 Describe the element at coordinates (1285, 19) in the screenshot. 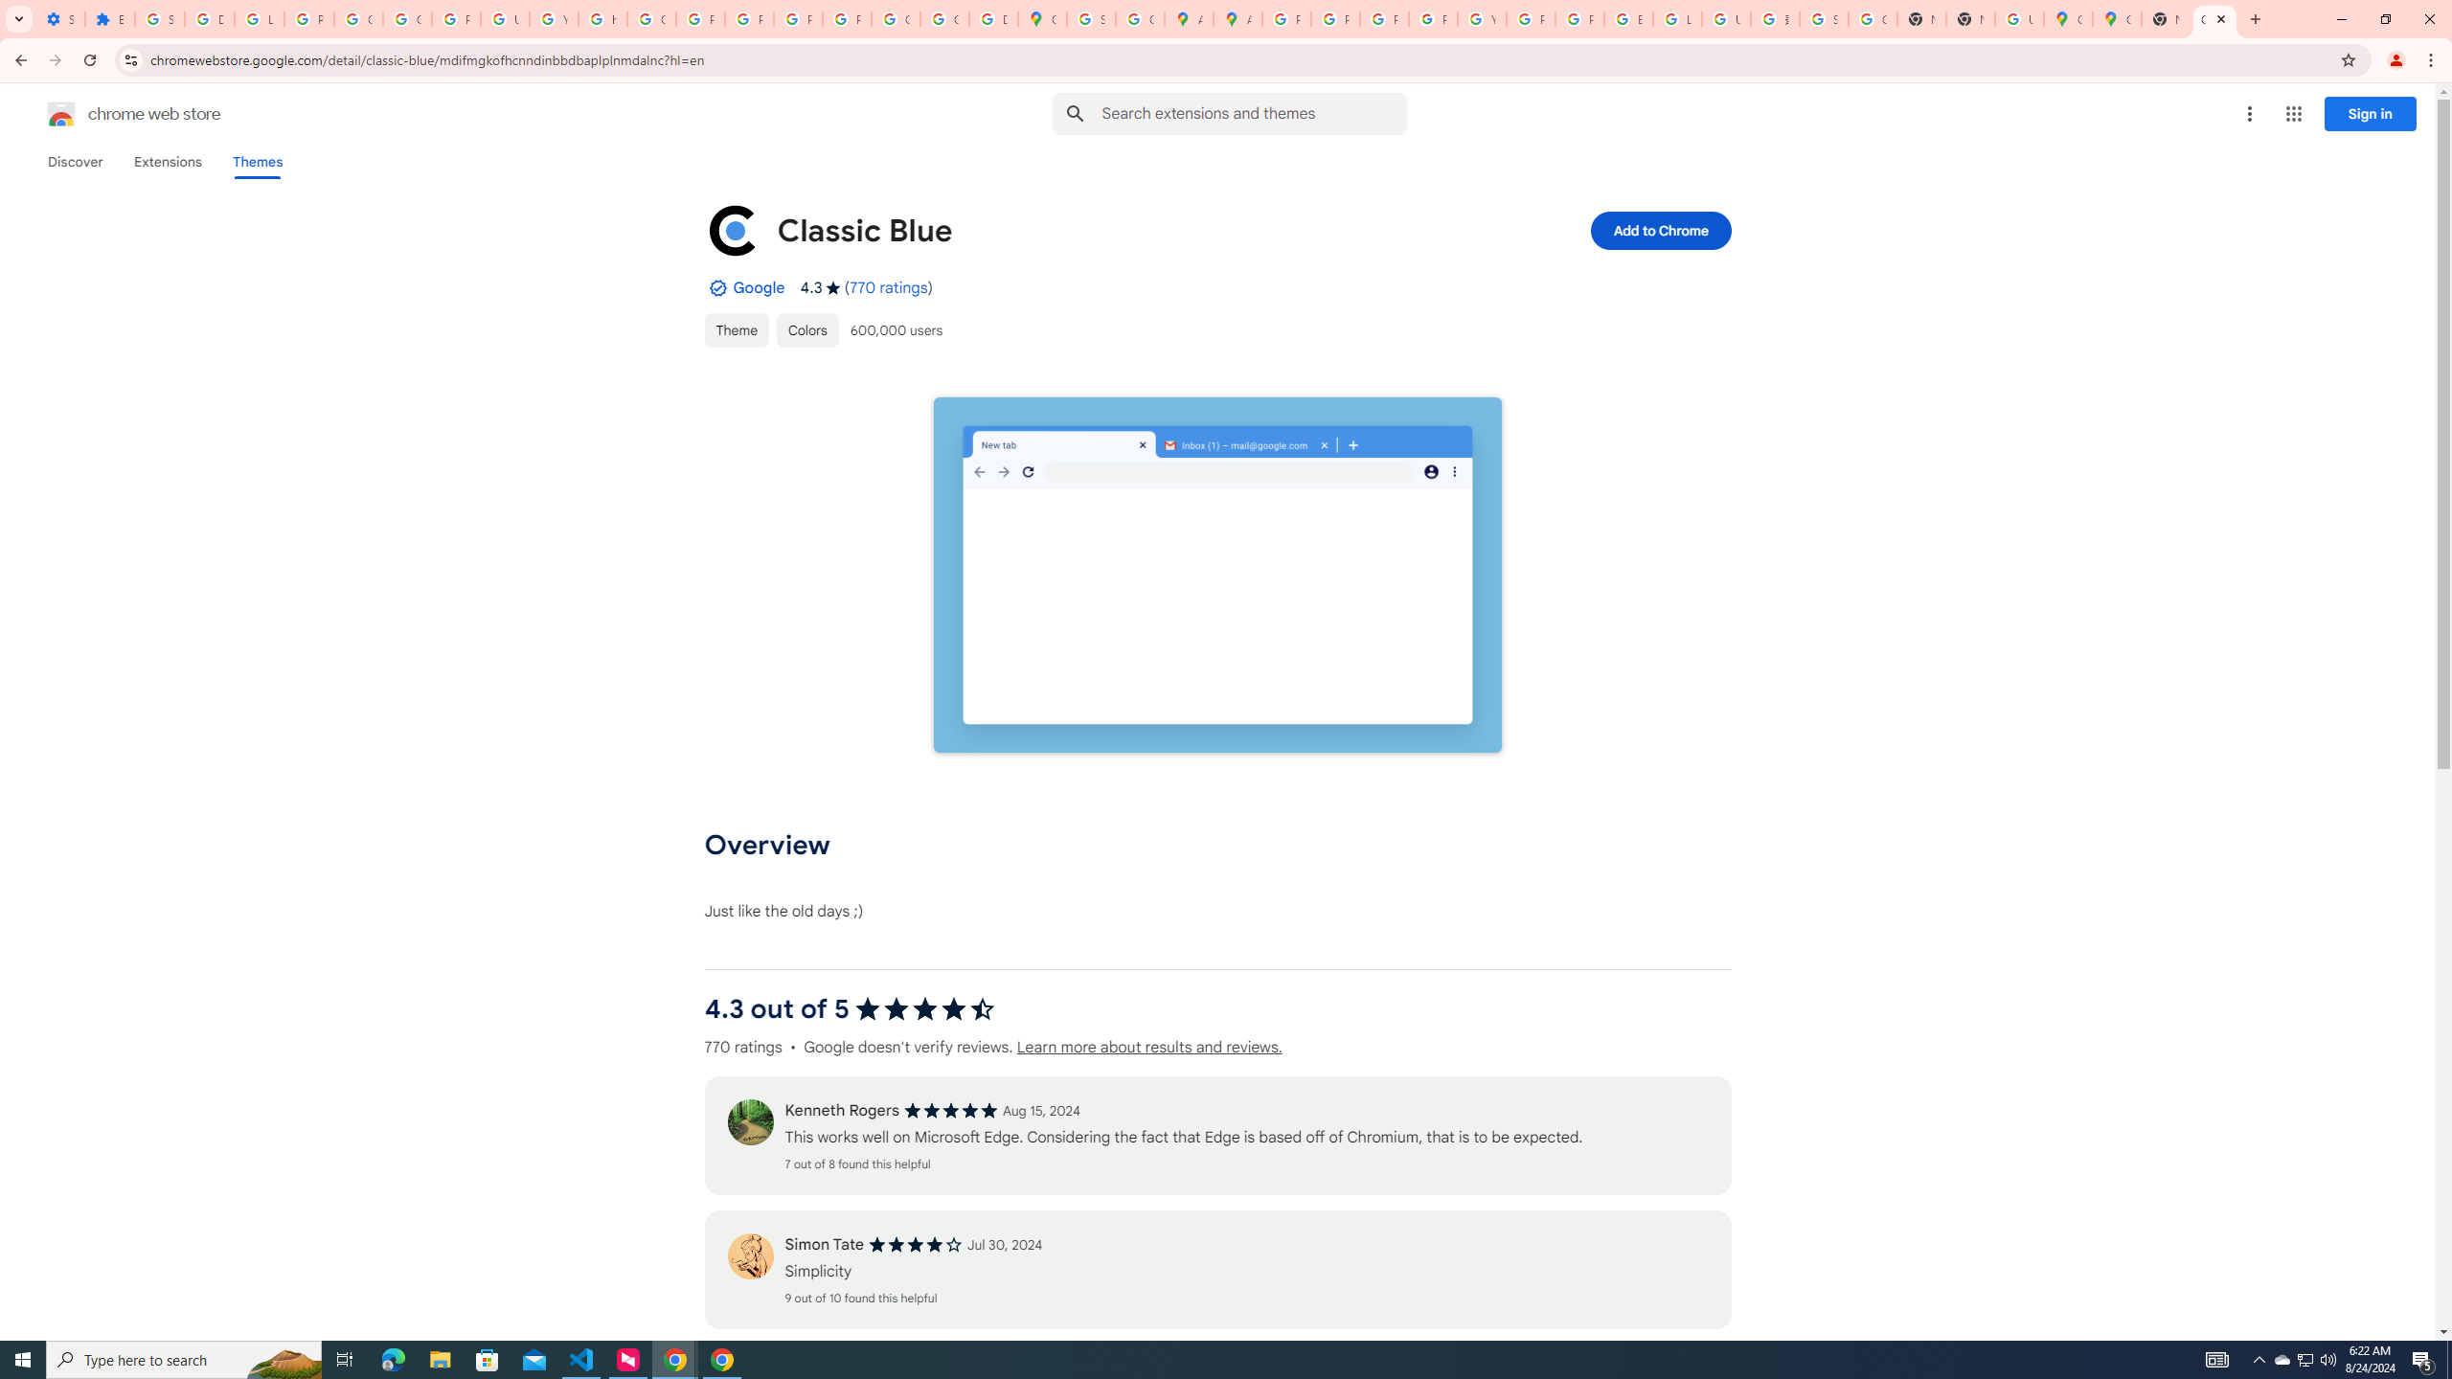

I see `Policy Accountability and Transparency - Transparency Center` at that location.